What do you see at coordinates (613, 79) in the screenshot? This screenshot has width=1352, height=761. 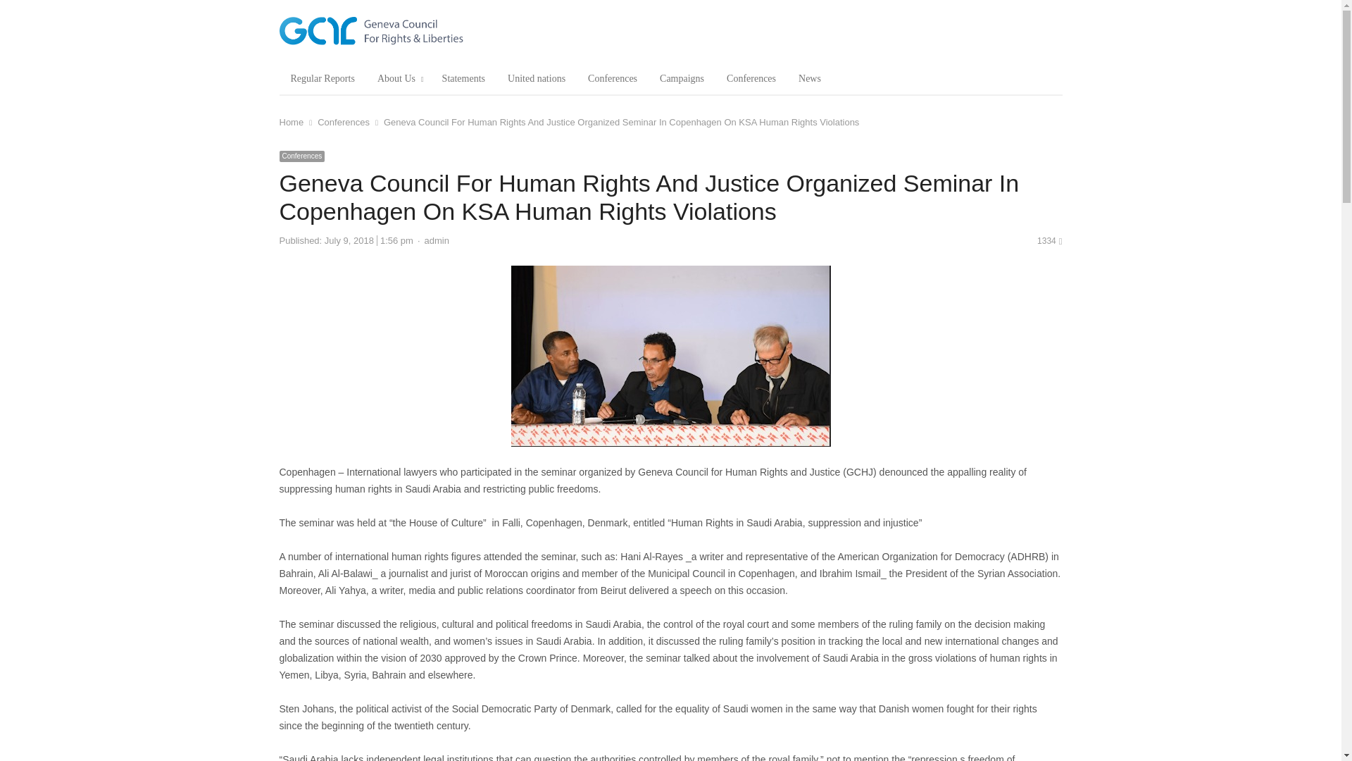 I see `Conferences` at bounding box center [613, 79].